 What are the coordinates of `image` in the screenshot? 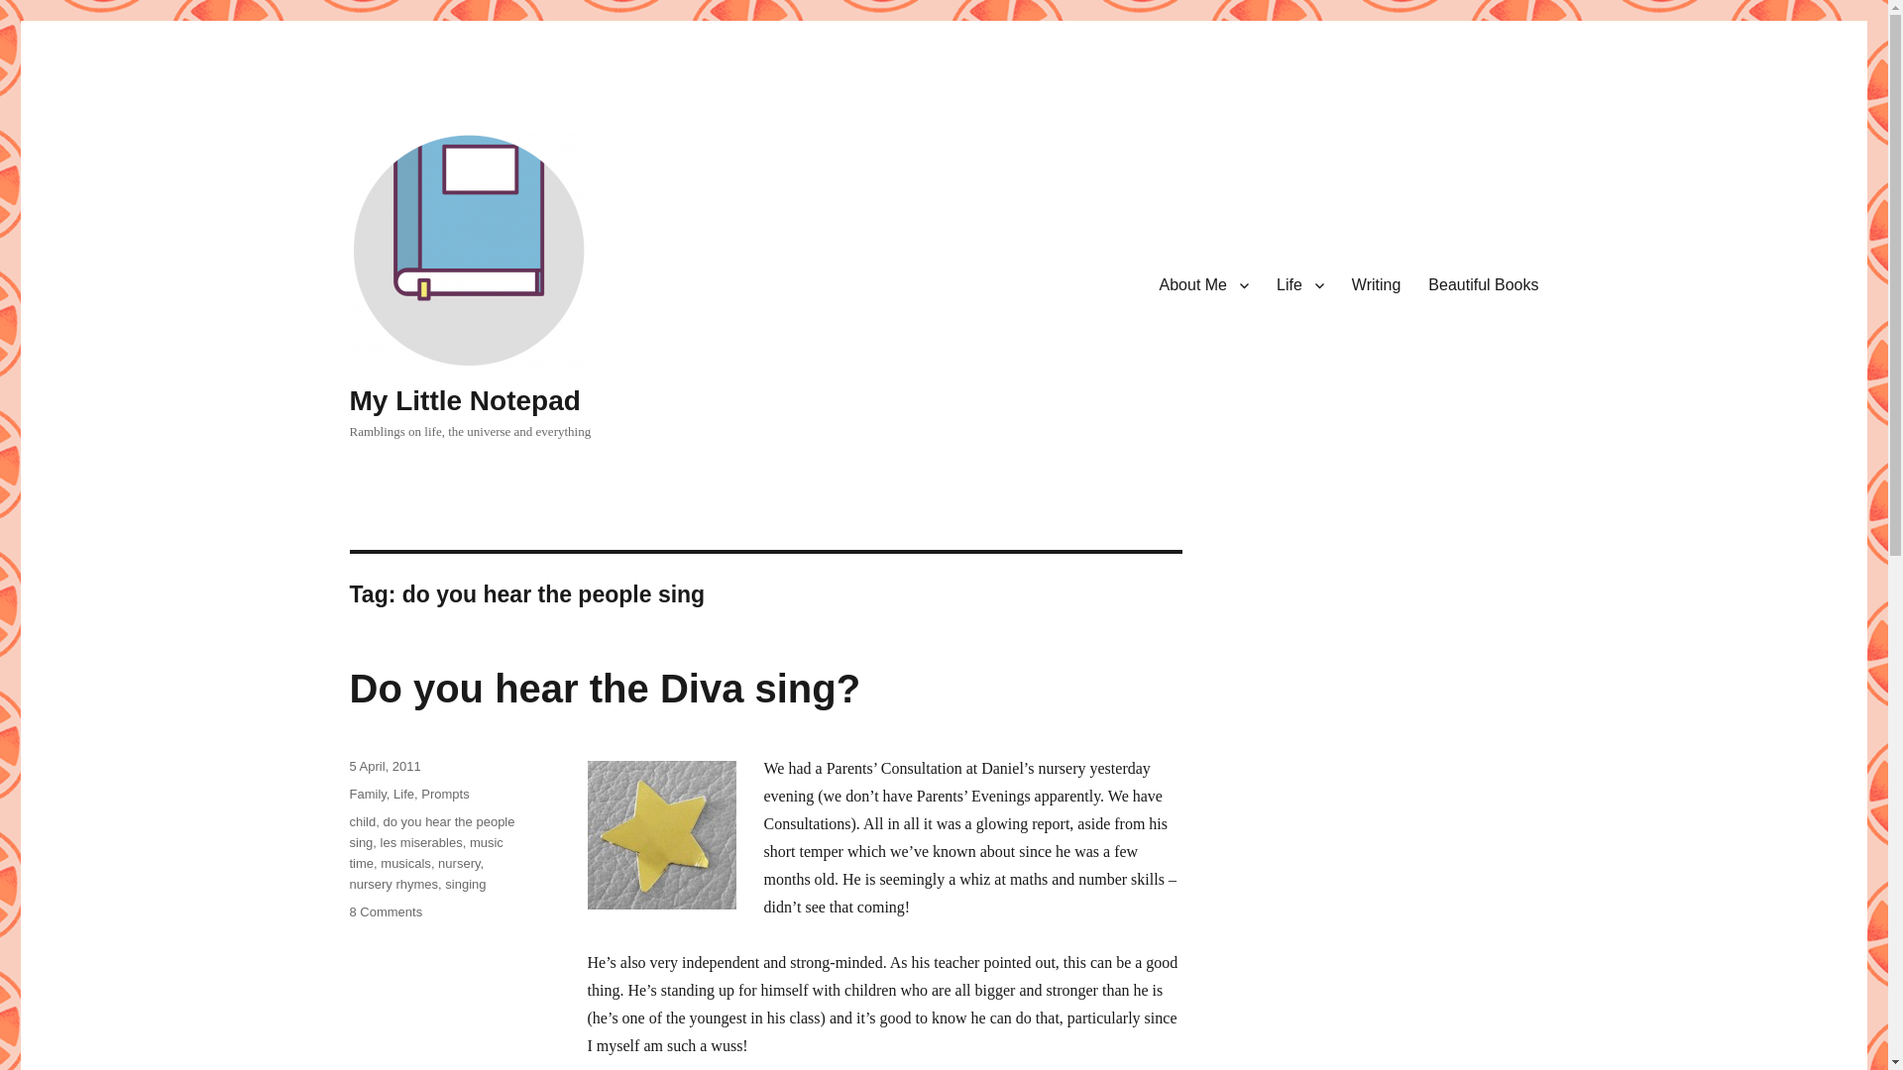 It's located at (404, 793).